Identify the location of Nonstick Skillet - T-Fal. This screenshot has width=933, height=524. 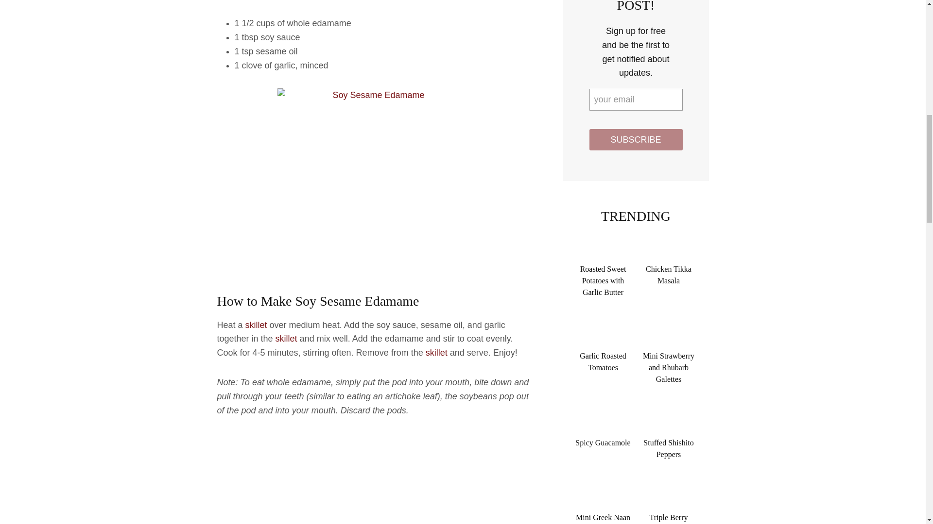
(256, 325).